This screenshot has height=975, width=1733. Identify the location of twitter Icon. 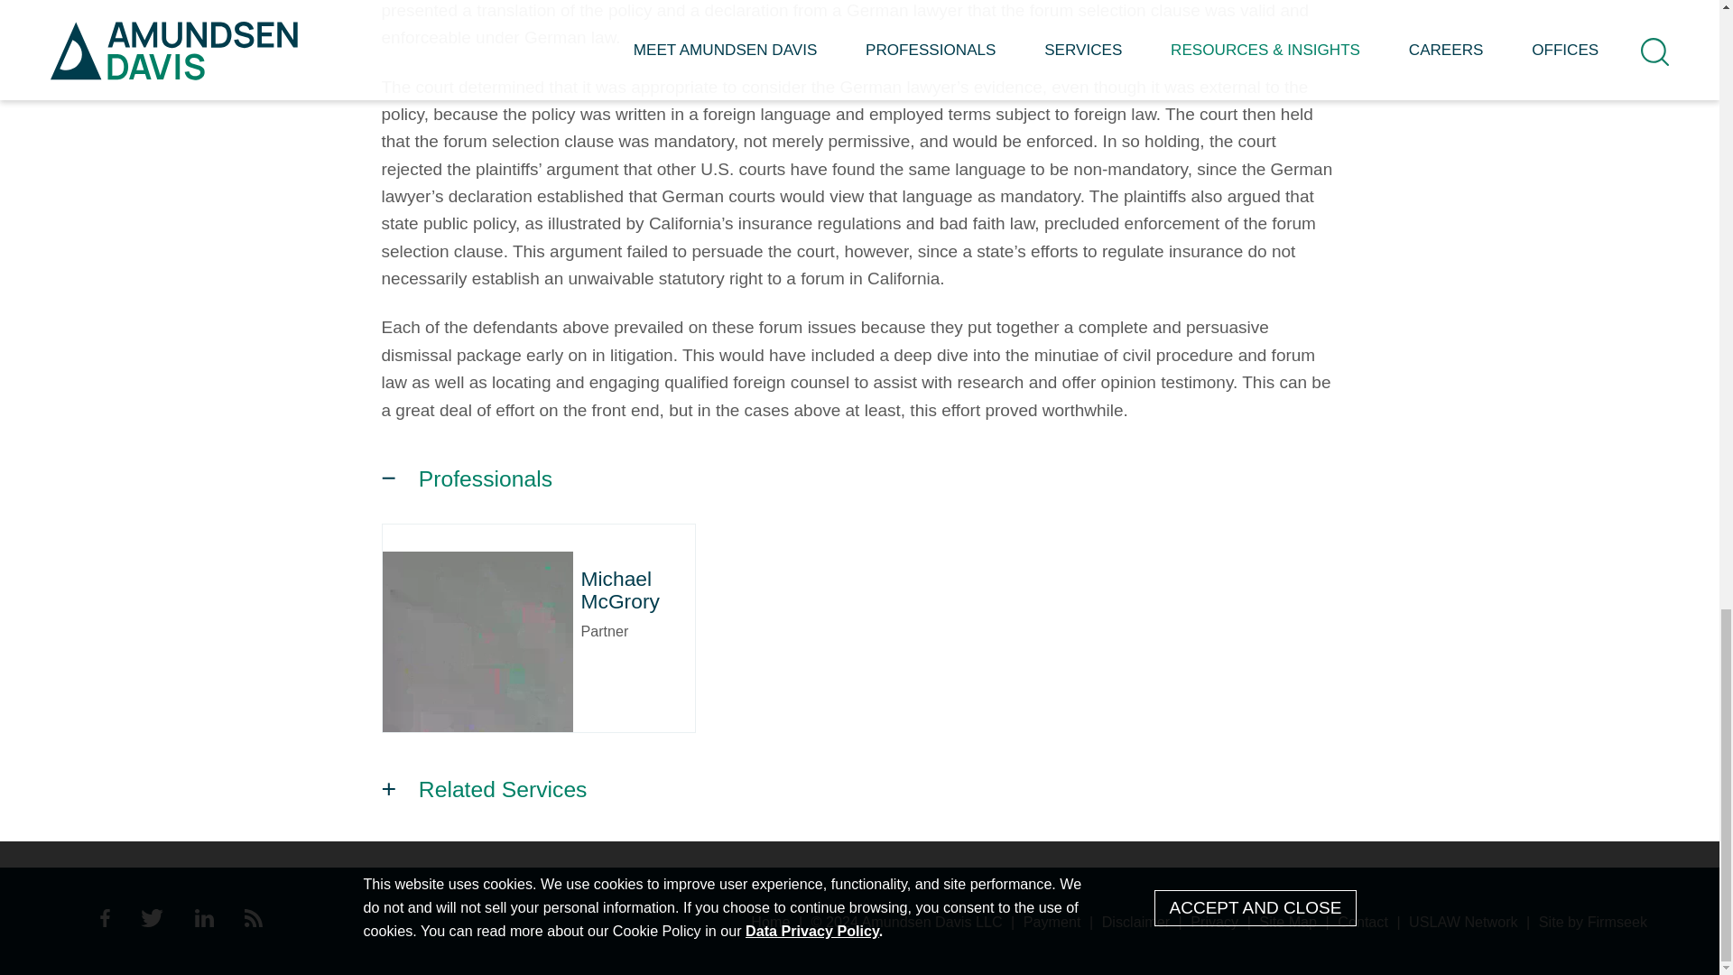
(152, 917).